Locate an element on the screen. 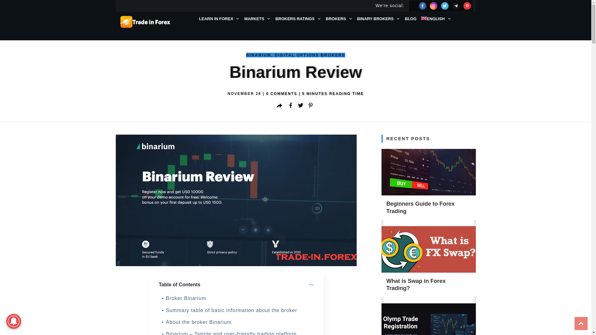  BROKERS RATINGS is located at coordinates (298, 19).